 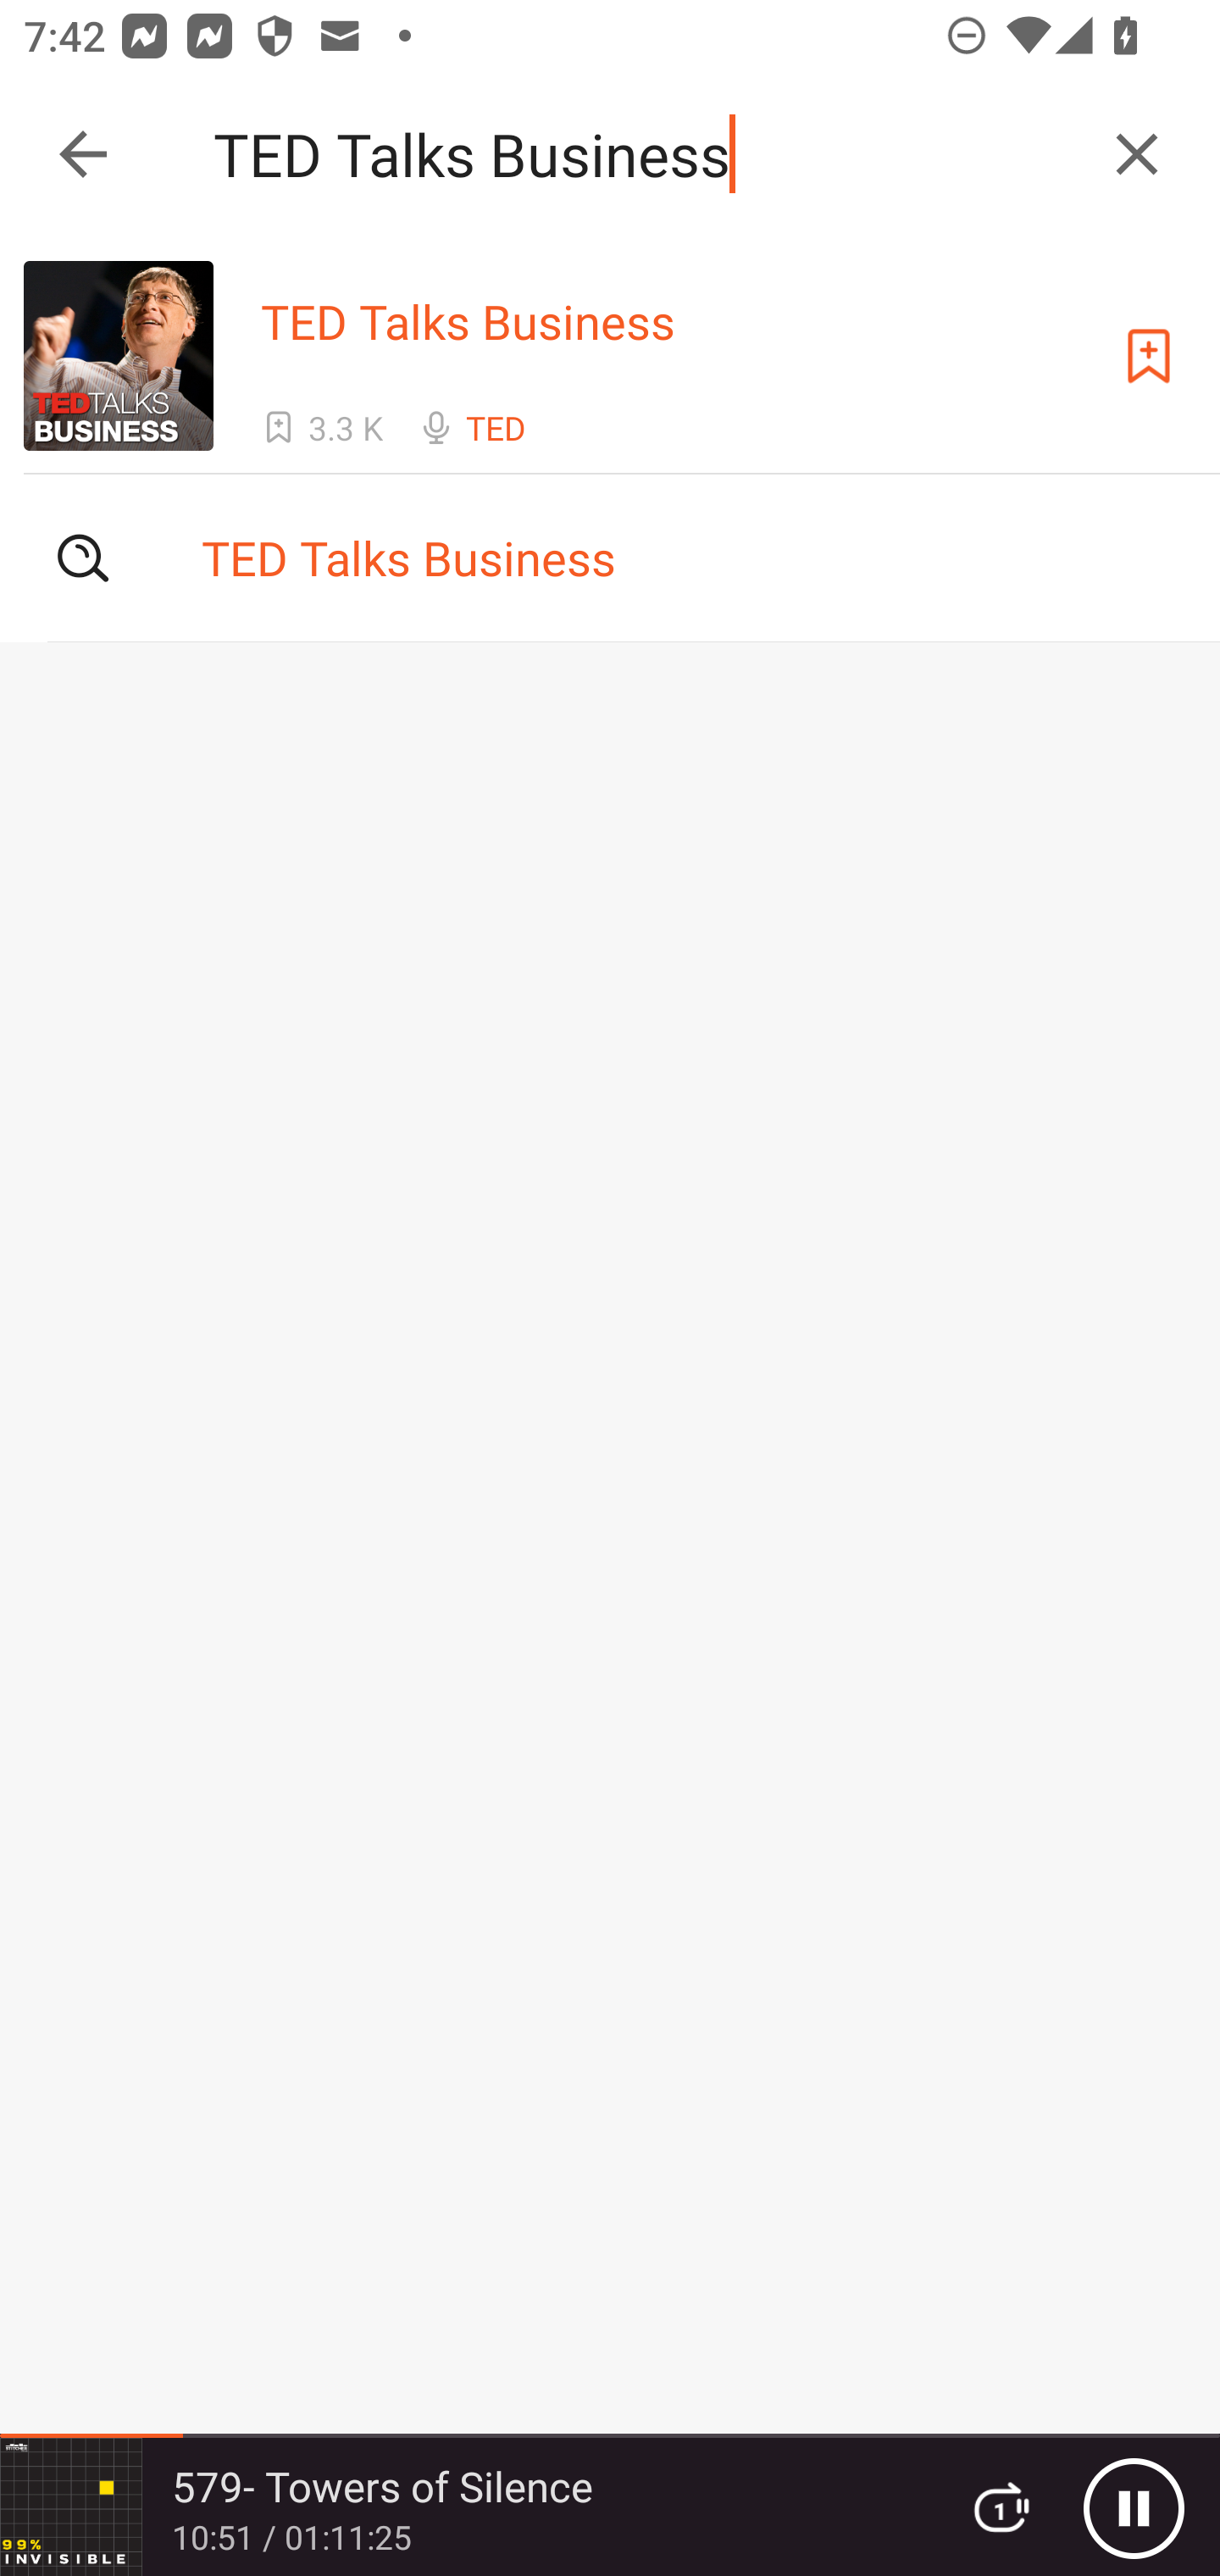 What do you see at coordinates (610, 558) in the screenshot?
I see ` TED Talks Business` at bounding box center [610, 558].